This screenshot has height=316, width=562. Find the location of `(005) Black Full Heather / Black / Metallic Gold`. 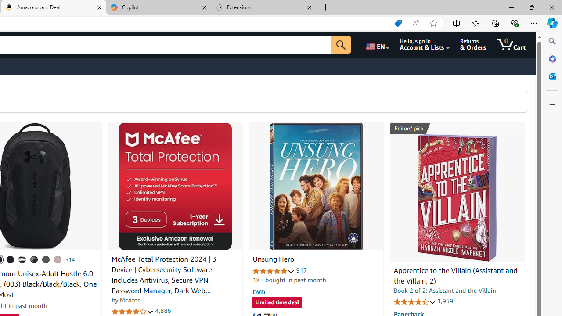

(005) Black Full Heather / Black / Metallic Gold is located at coordinates (46, 259).